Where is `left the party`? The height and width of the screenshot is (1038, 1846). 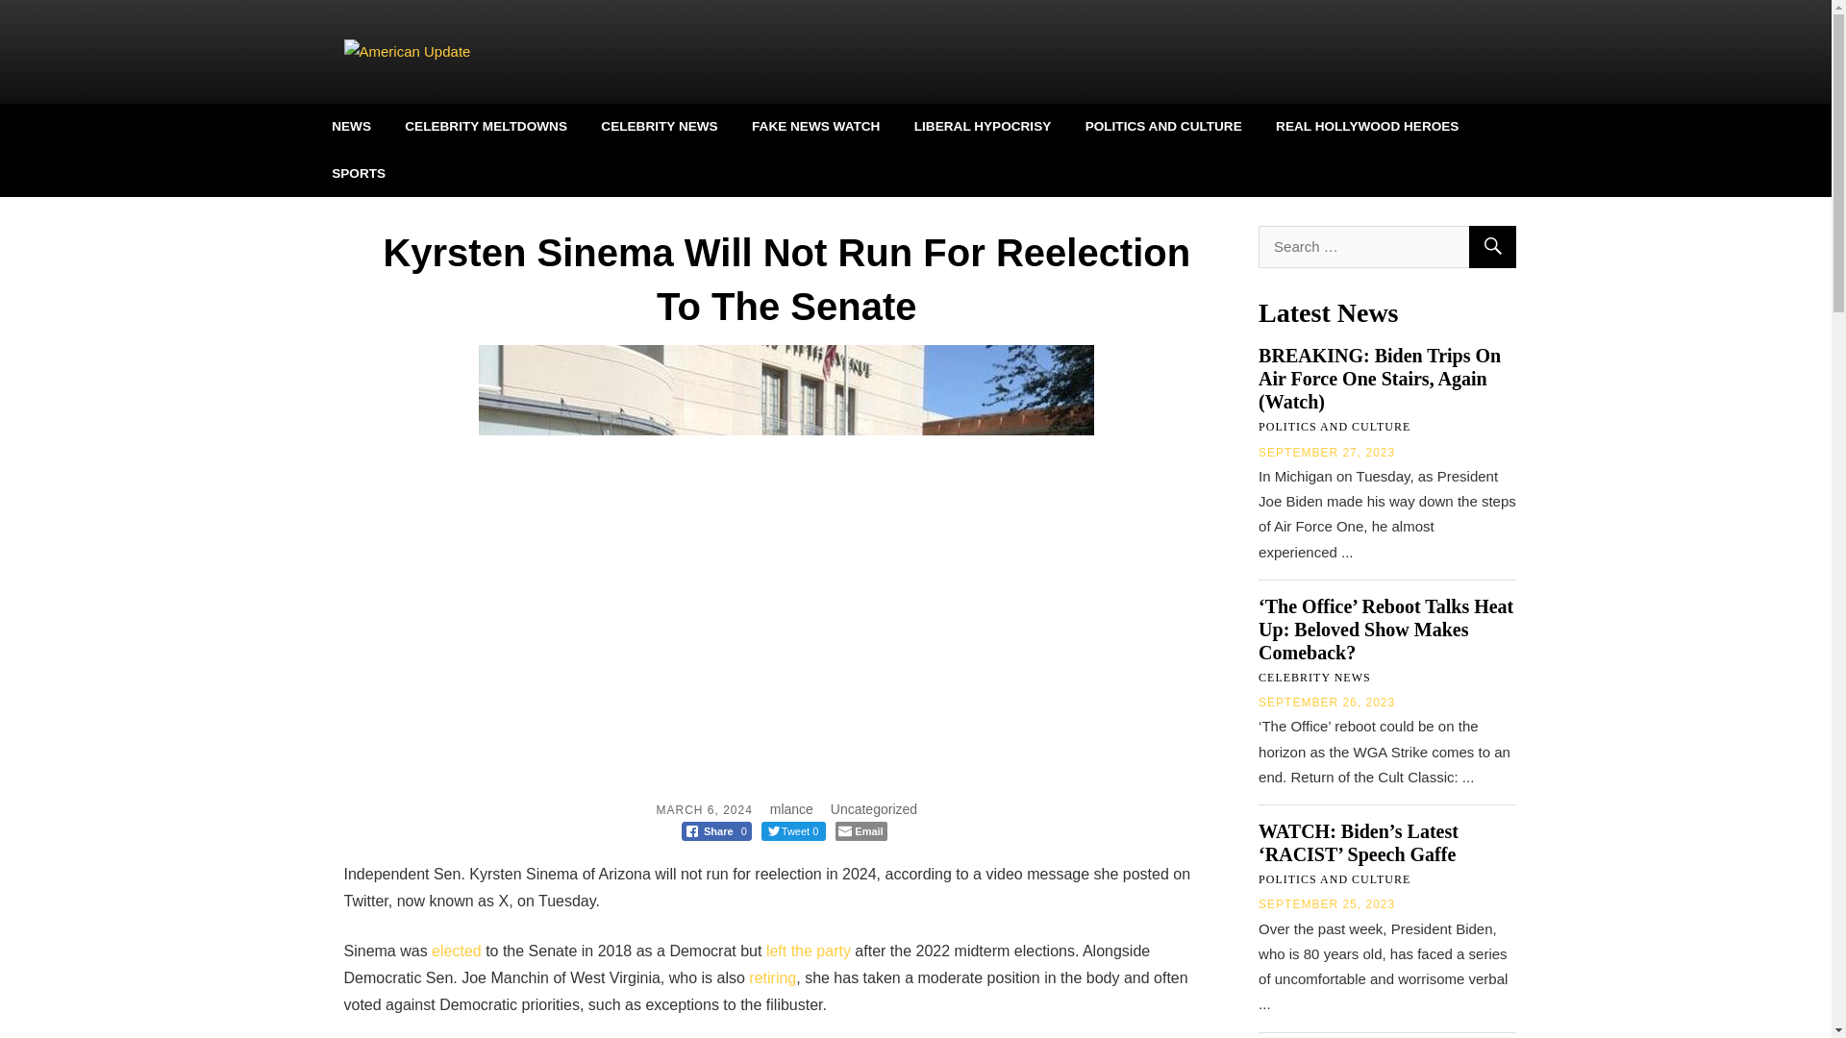 left the party is located at coordinates (808, 950).